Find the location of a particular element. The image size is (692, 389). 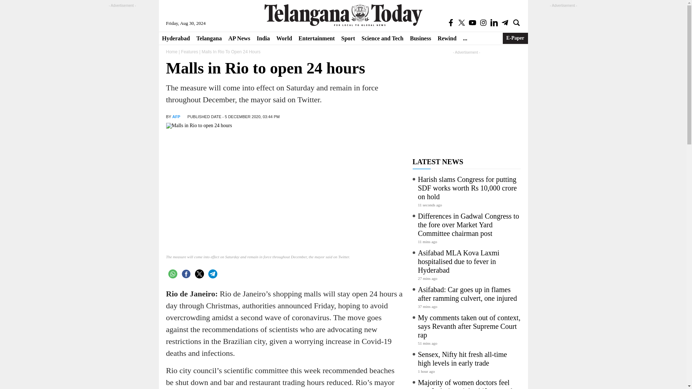

Hyderabad is located at coordinates (176, 38).